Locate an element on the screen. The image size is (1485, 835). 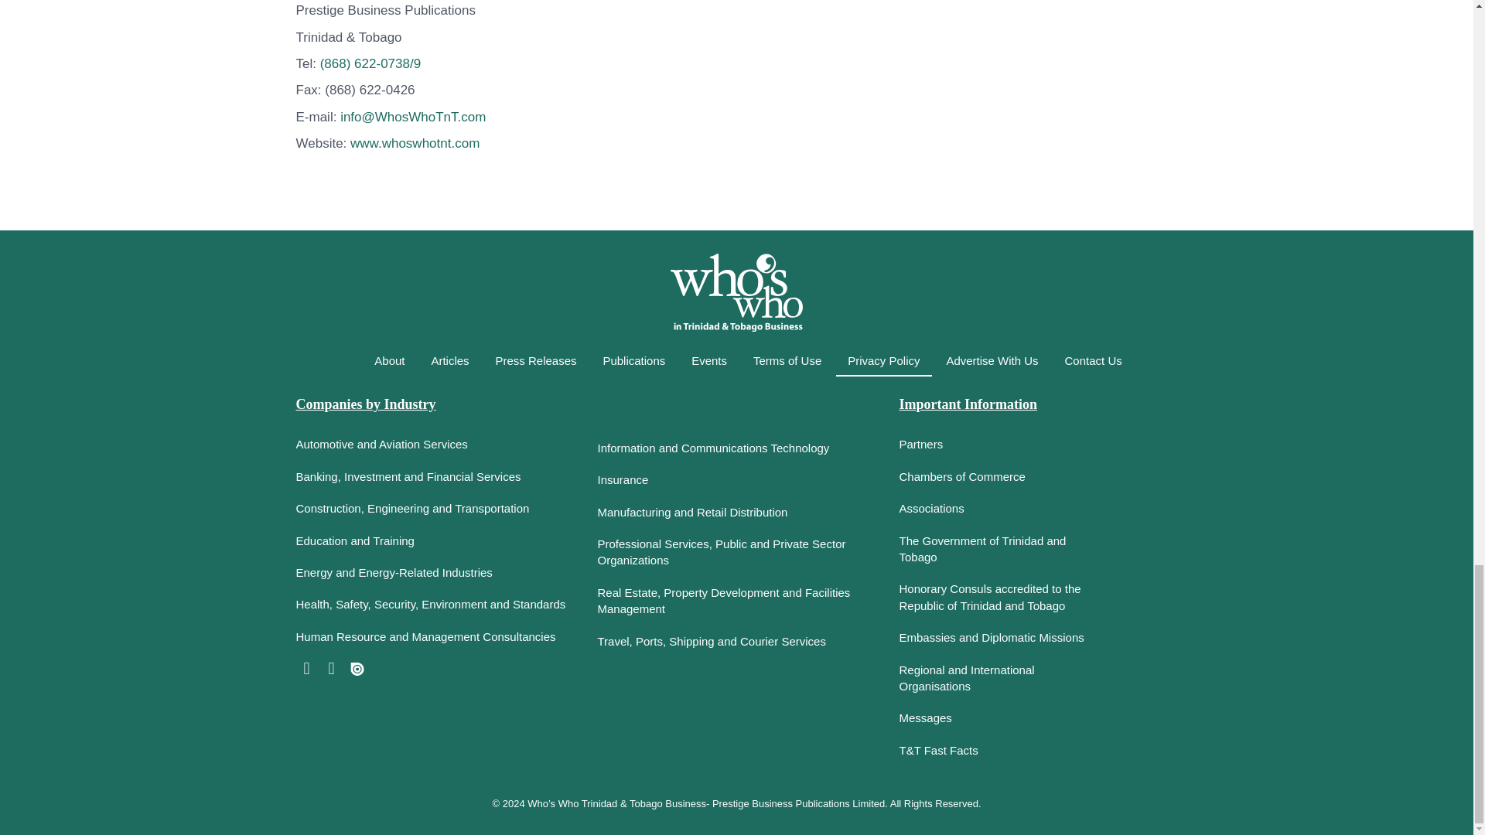
Construction, Engineering and Transportation is located at coordinates (435, 510).